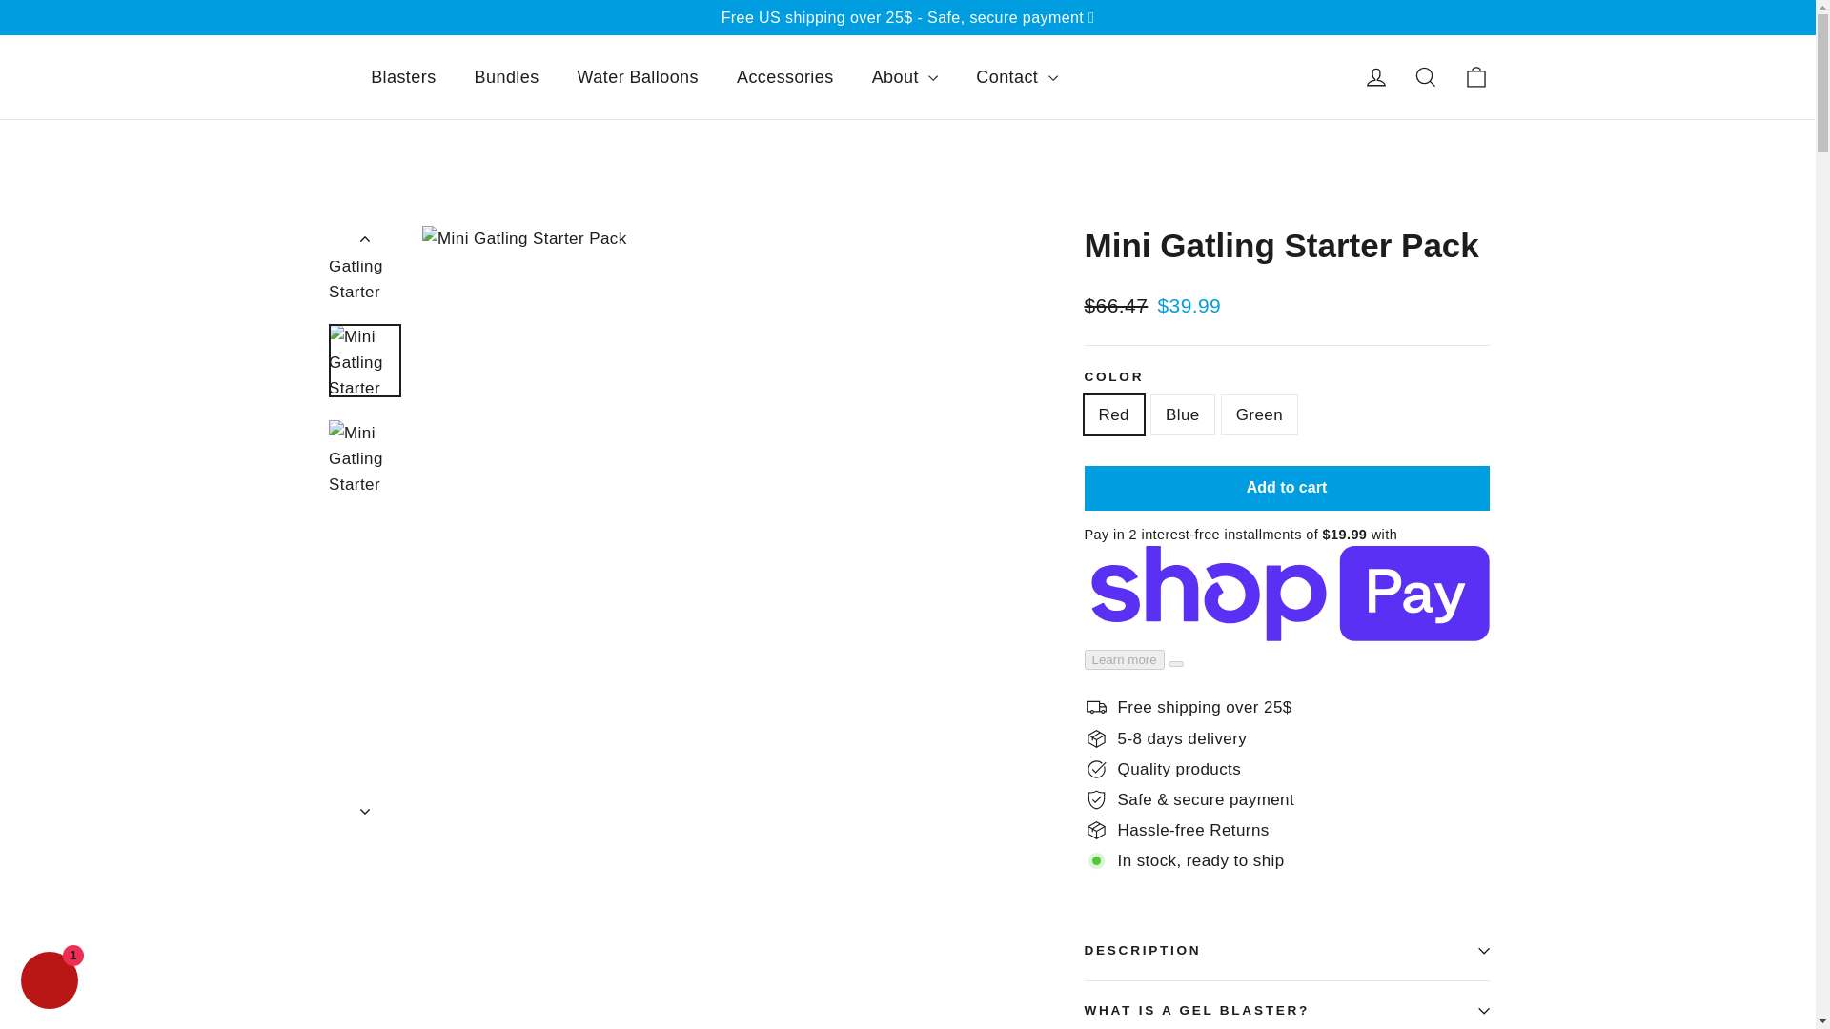 This screenshot has width=1830, height=1029. What do you see at coordinates (507, 77) in the screenshot?
I see `Bundles` at bounding box center [507, 77].